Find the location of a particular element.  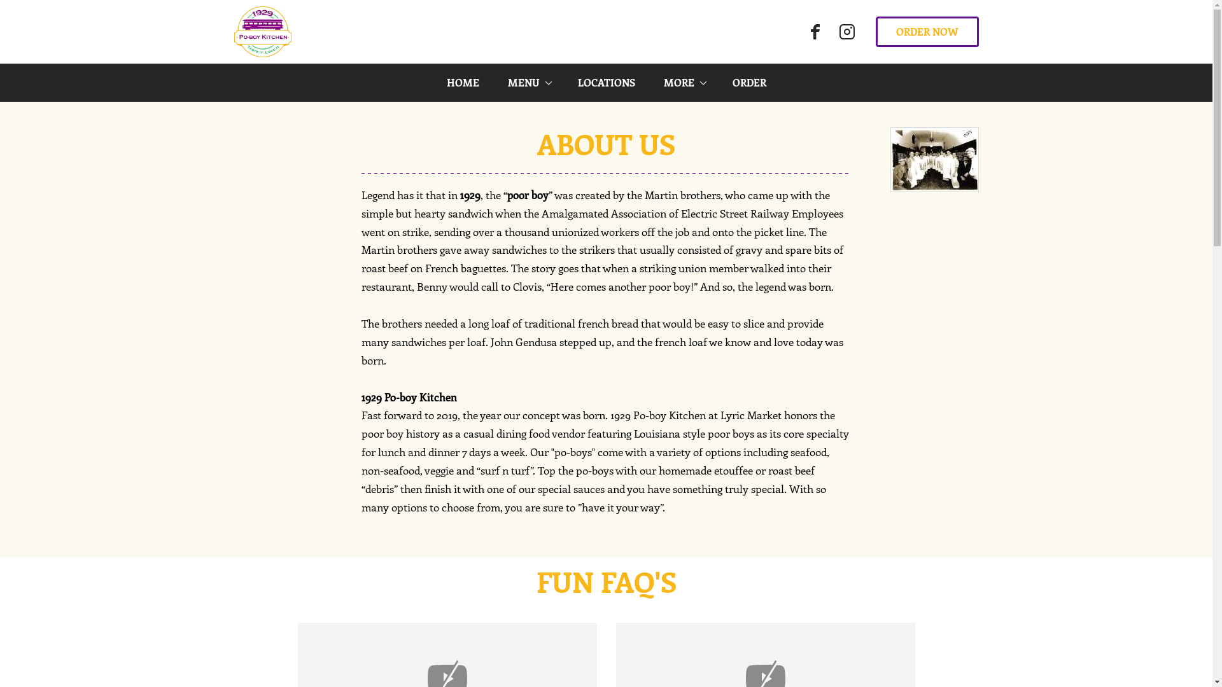

MORE is located at coordinates (684, 83).